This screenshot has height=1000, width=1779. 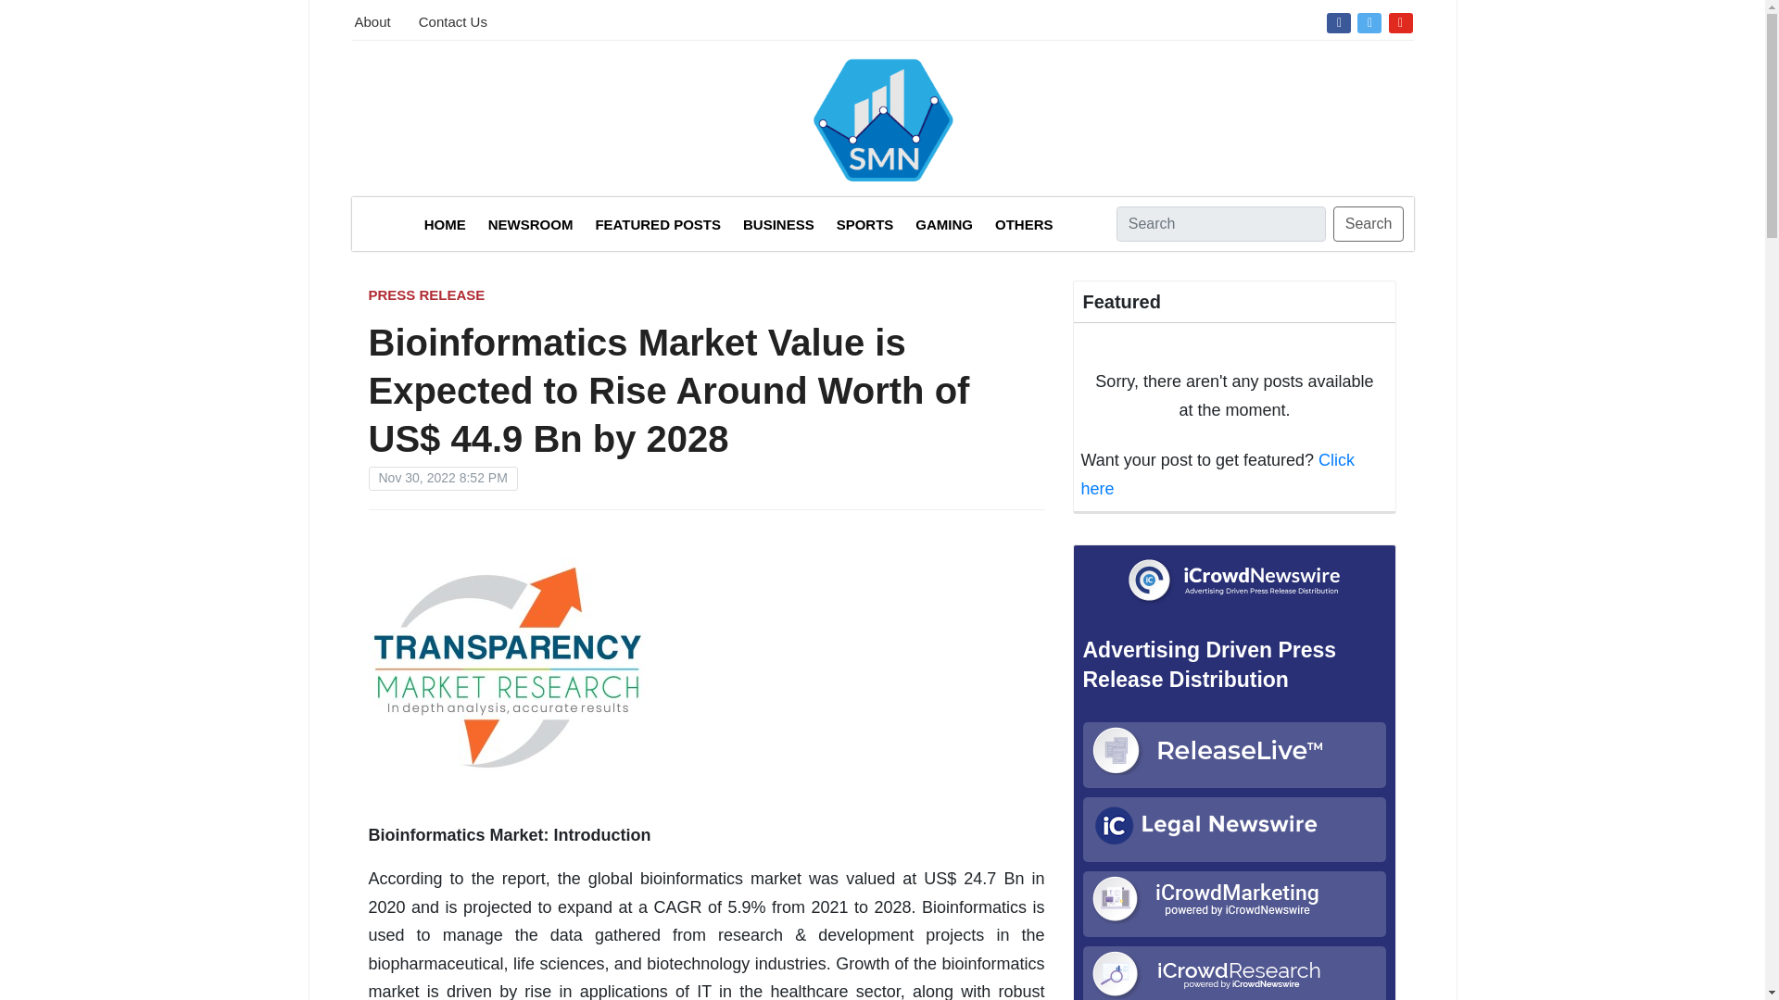 What do you see at coordinates (1338, 20) in the screenshot?
I see `Facebook` at bounding box center [1338, 20].